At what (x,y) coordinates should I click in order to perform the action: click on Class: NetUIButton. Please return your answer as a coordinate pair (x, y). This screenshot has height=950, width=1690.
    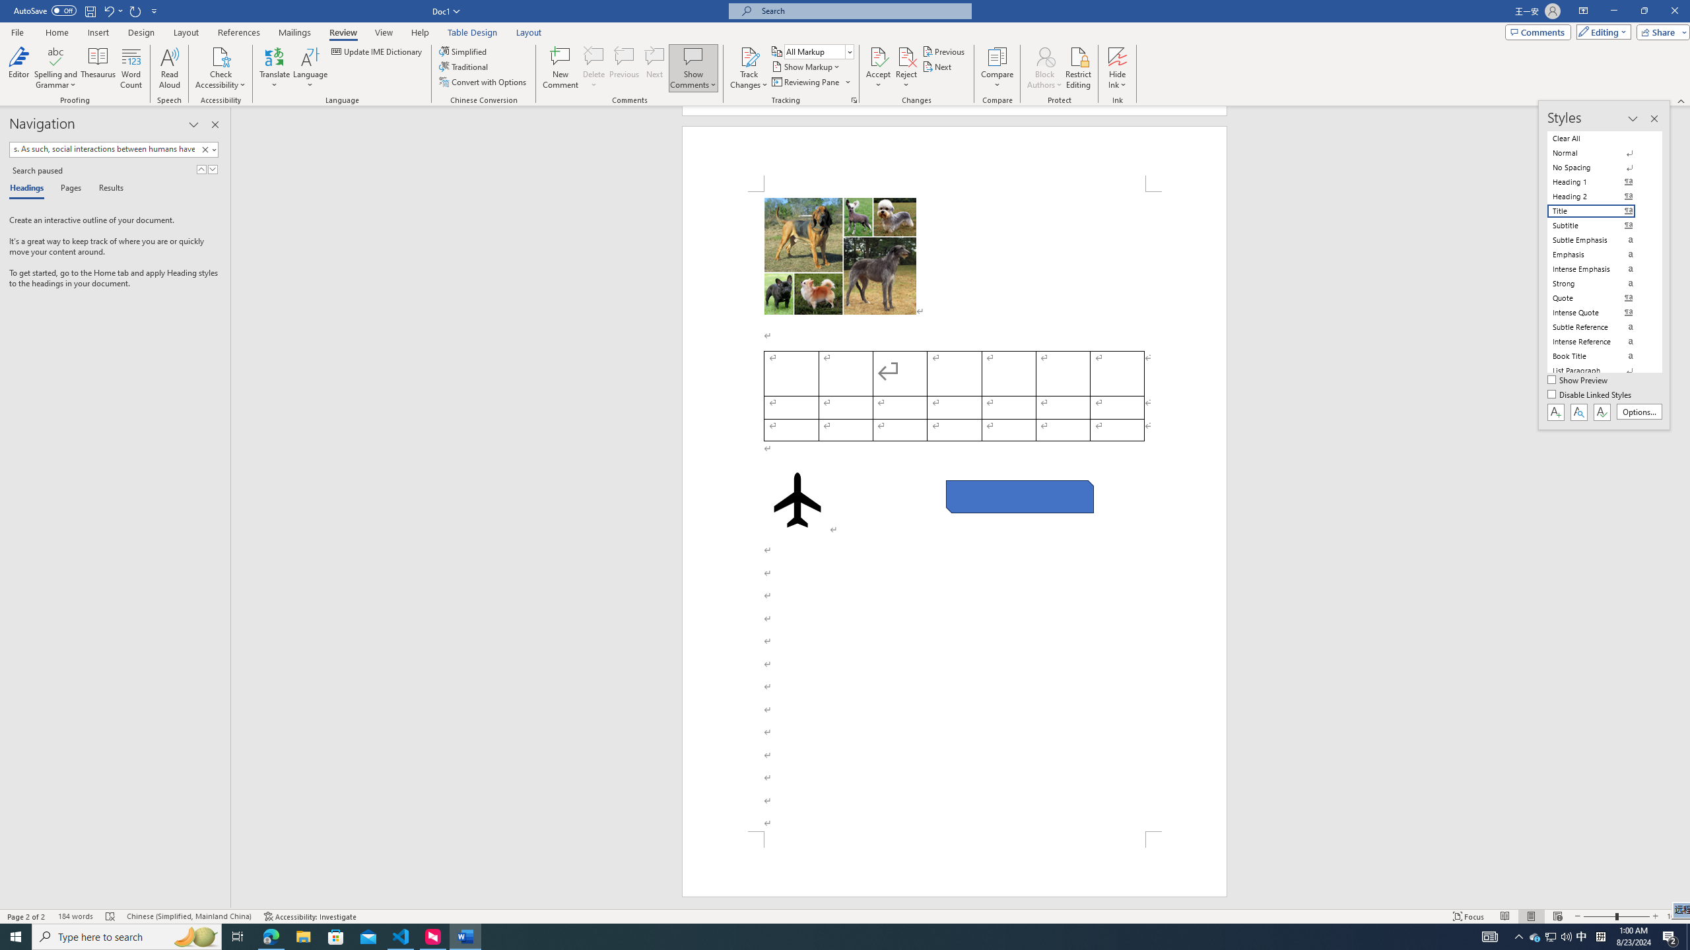
    Looking at the image, I should click on (1602, 412).